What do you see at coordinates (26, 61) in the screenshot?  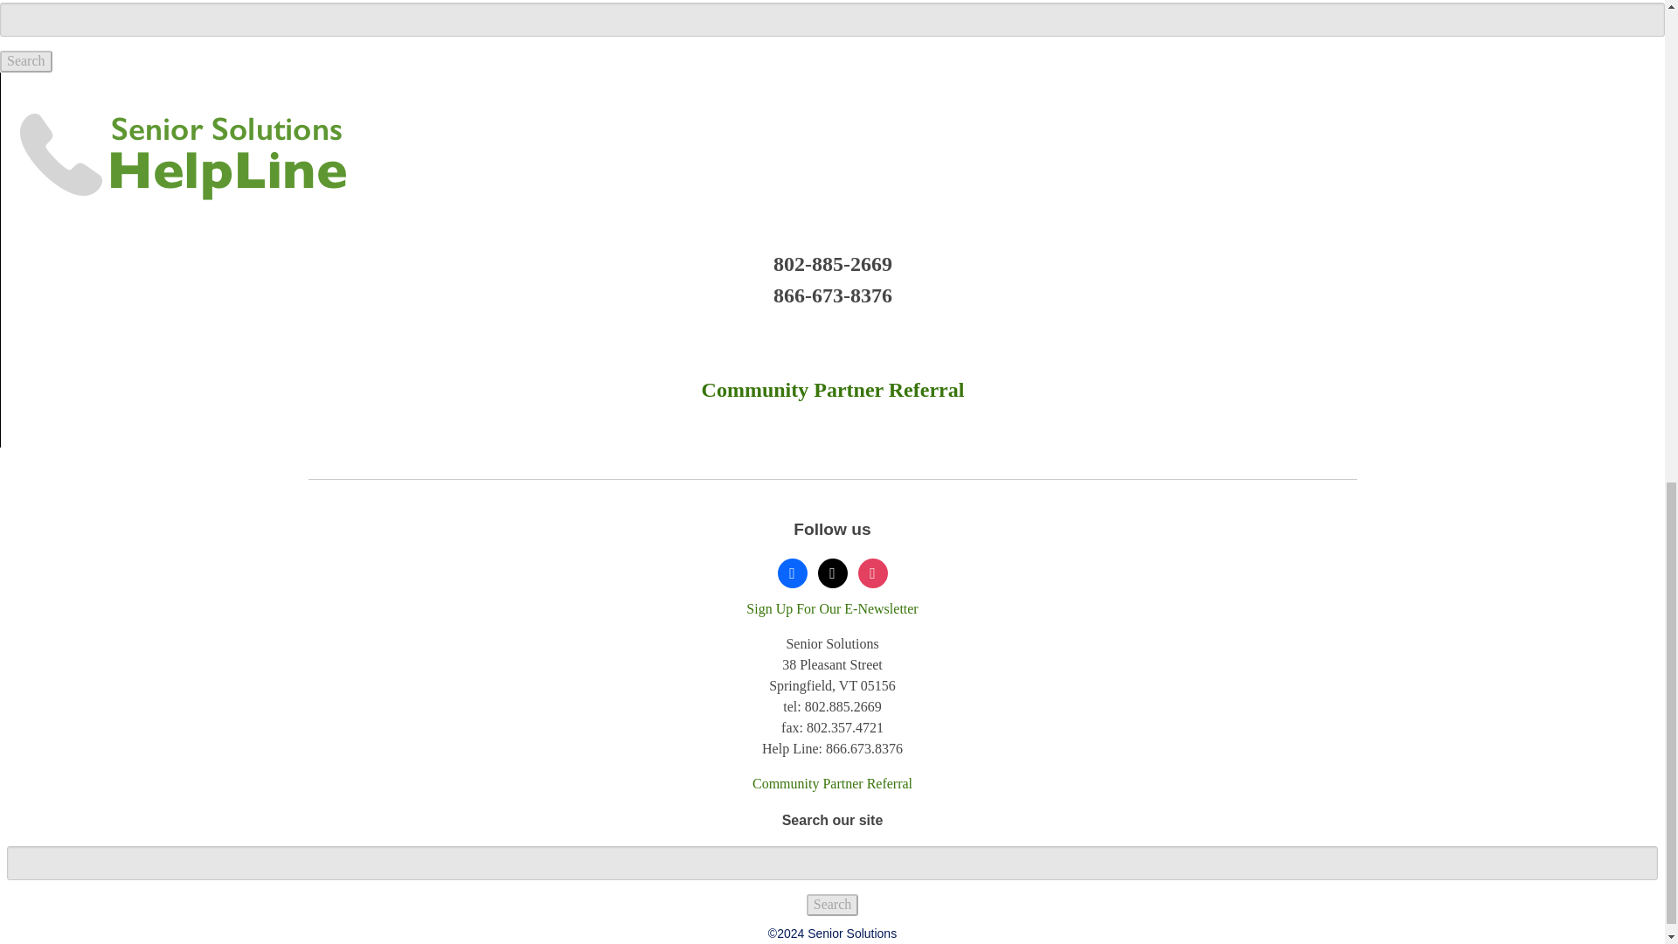 I see `Search` at bounding box center [26, 61].